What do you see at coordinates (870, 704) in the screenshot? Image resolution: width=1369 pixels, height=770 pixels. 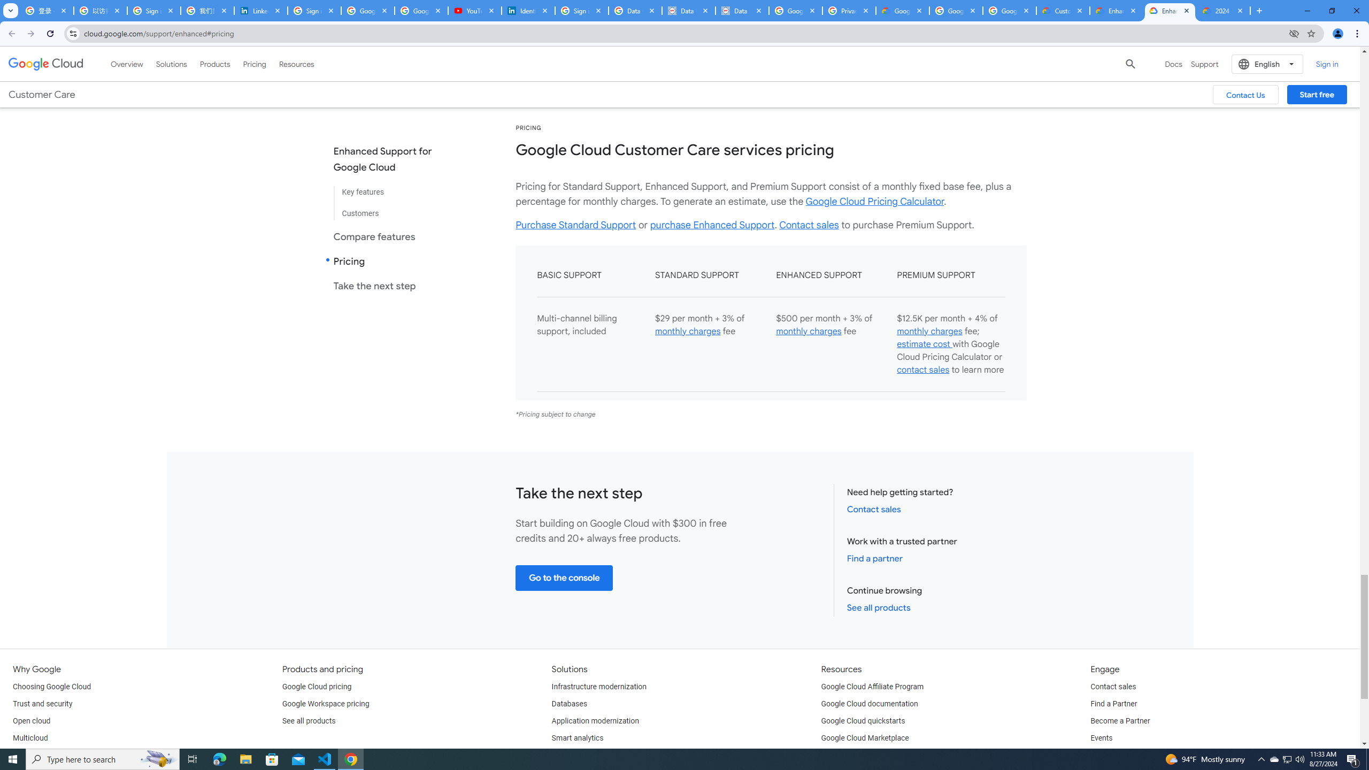 I see `Google Cloud documentation` at bounding box center [870, 704].